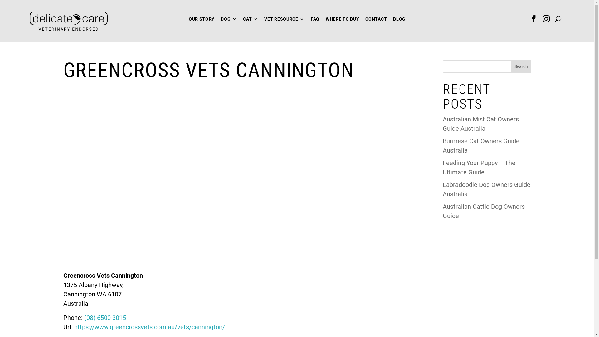  I want to click on Follow on Instagram, so click(546, 19).